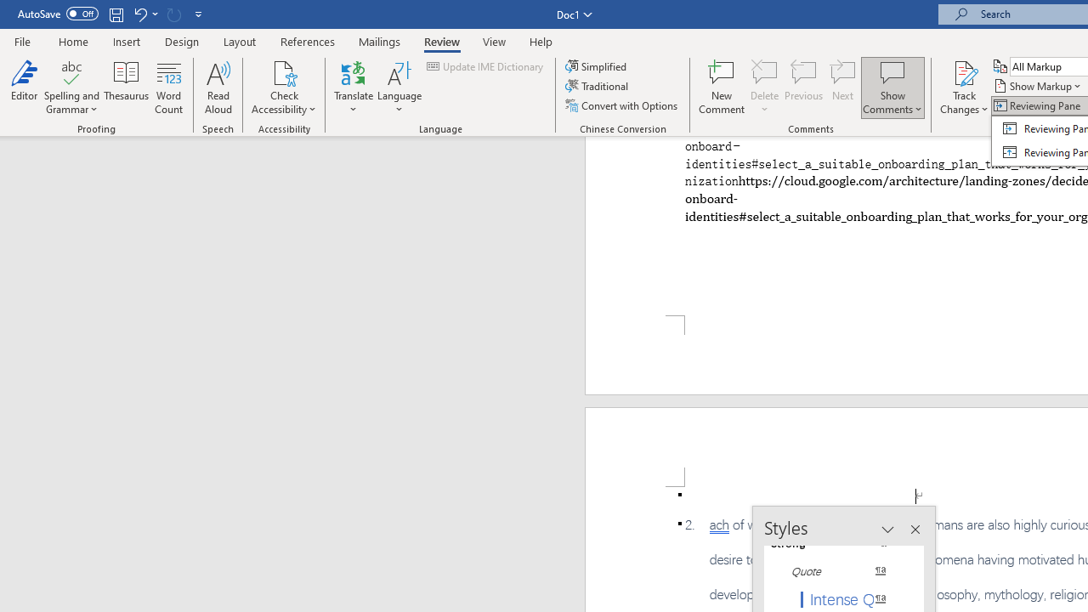 Image resolution: width=1088 pixels, height=612 pixels. Describe the element at coordinates (354, 87) in the screenshot. I see `Translate` at that location.